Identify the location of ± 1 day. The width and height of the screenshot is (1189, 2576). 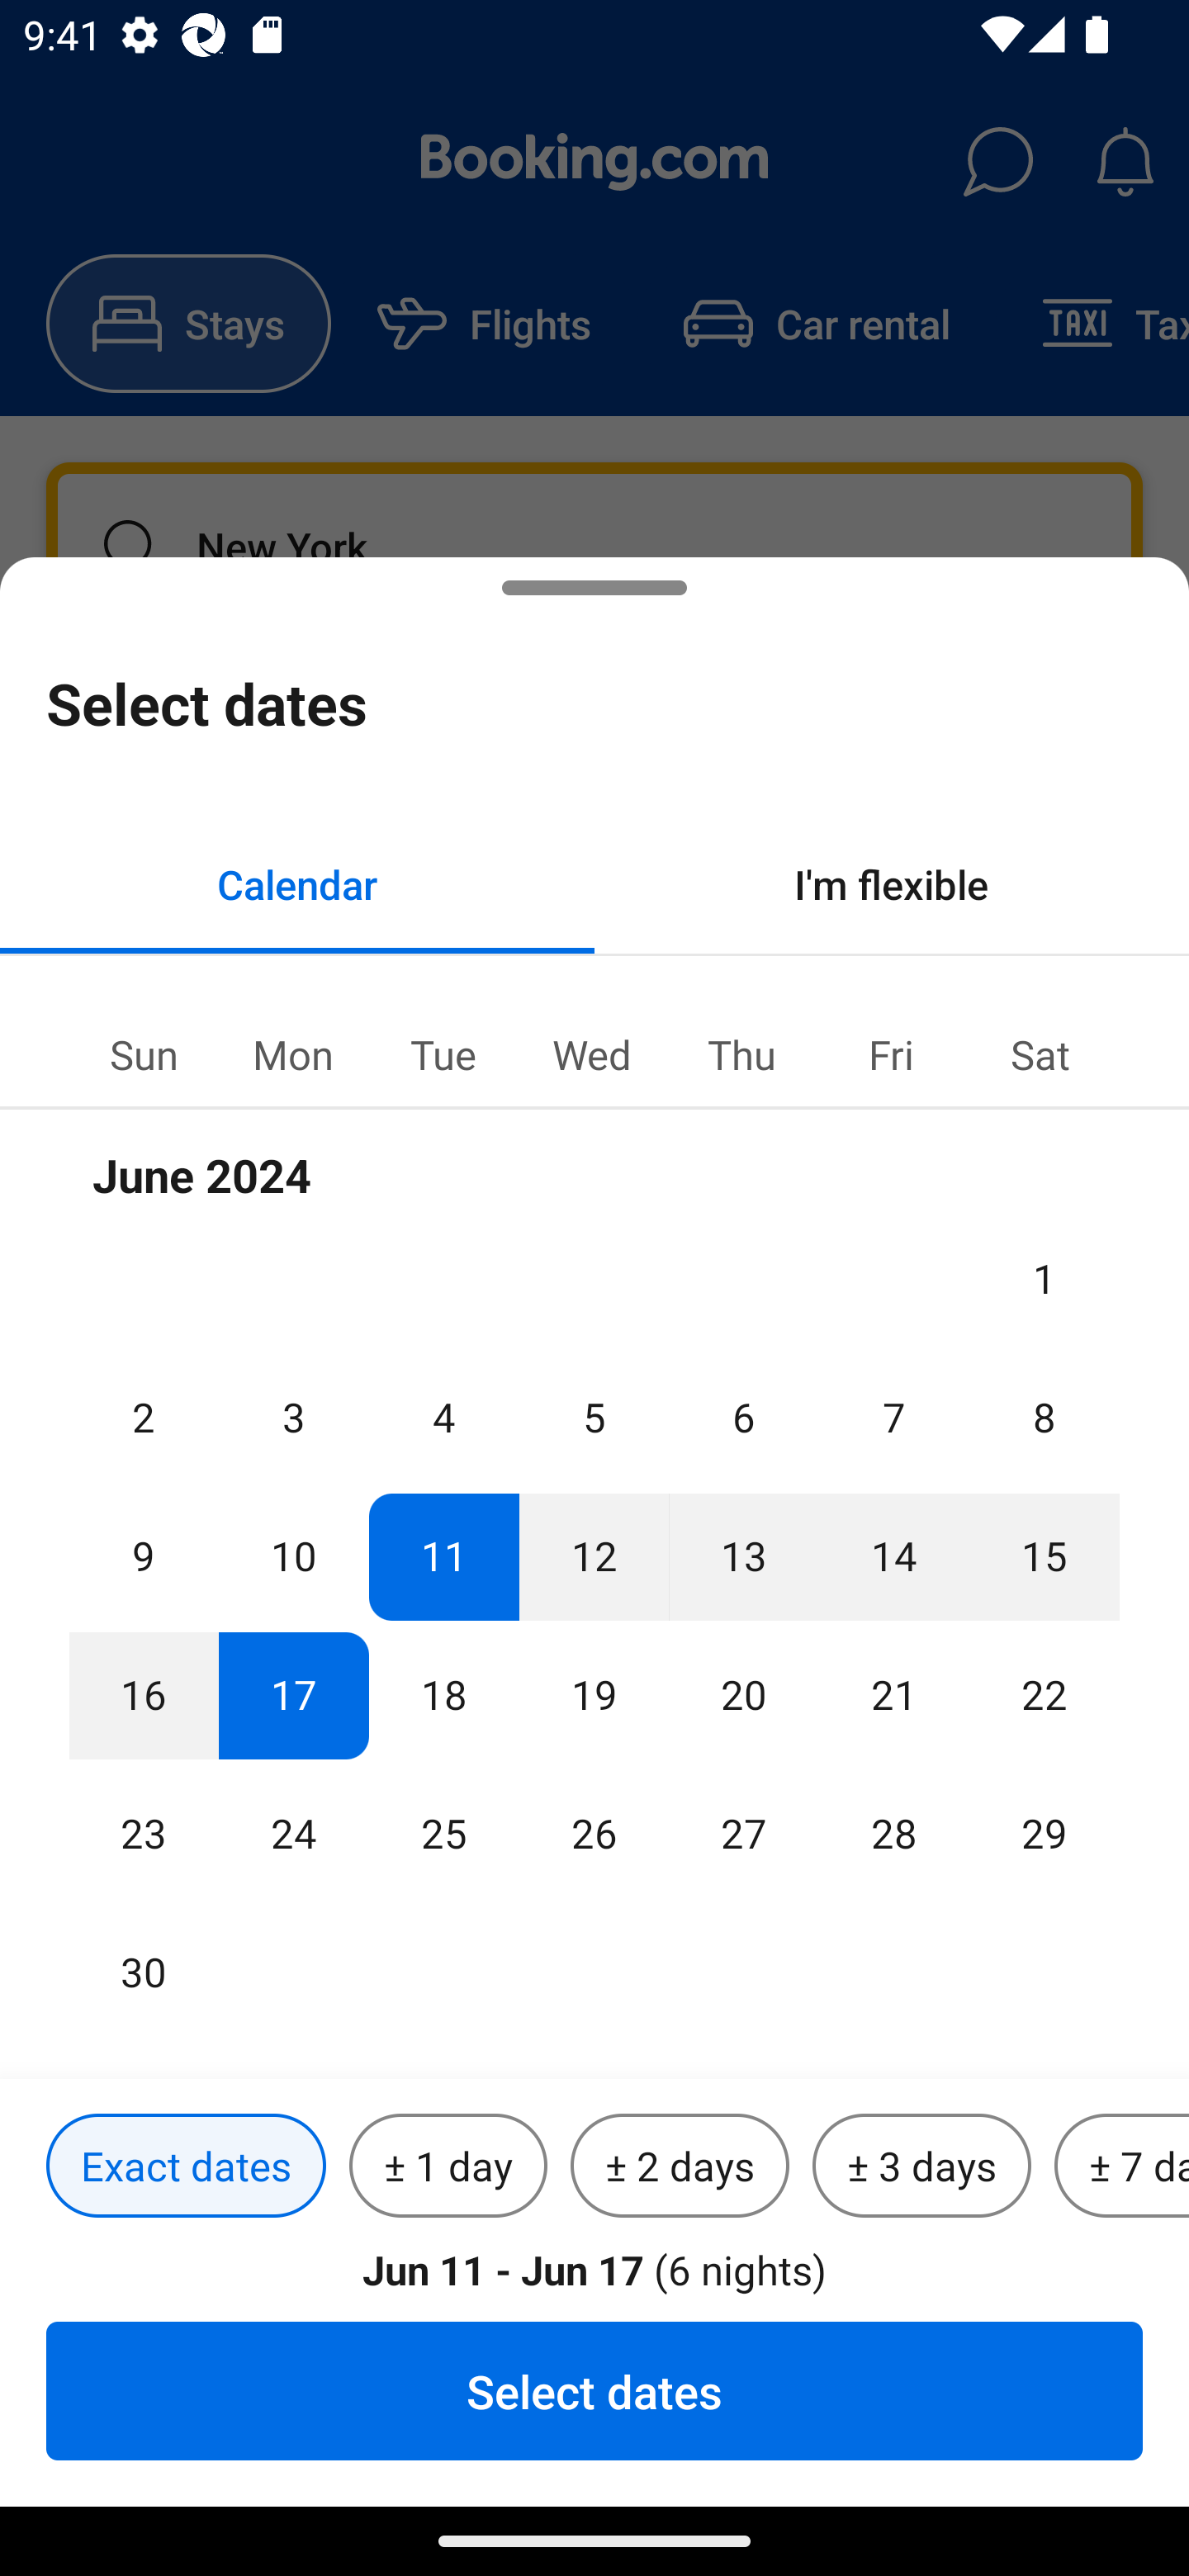
(448, 2166).